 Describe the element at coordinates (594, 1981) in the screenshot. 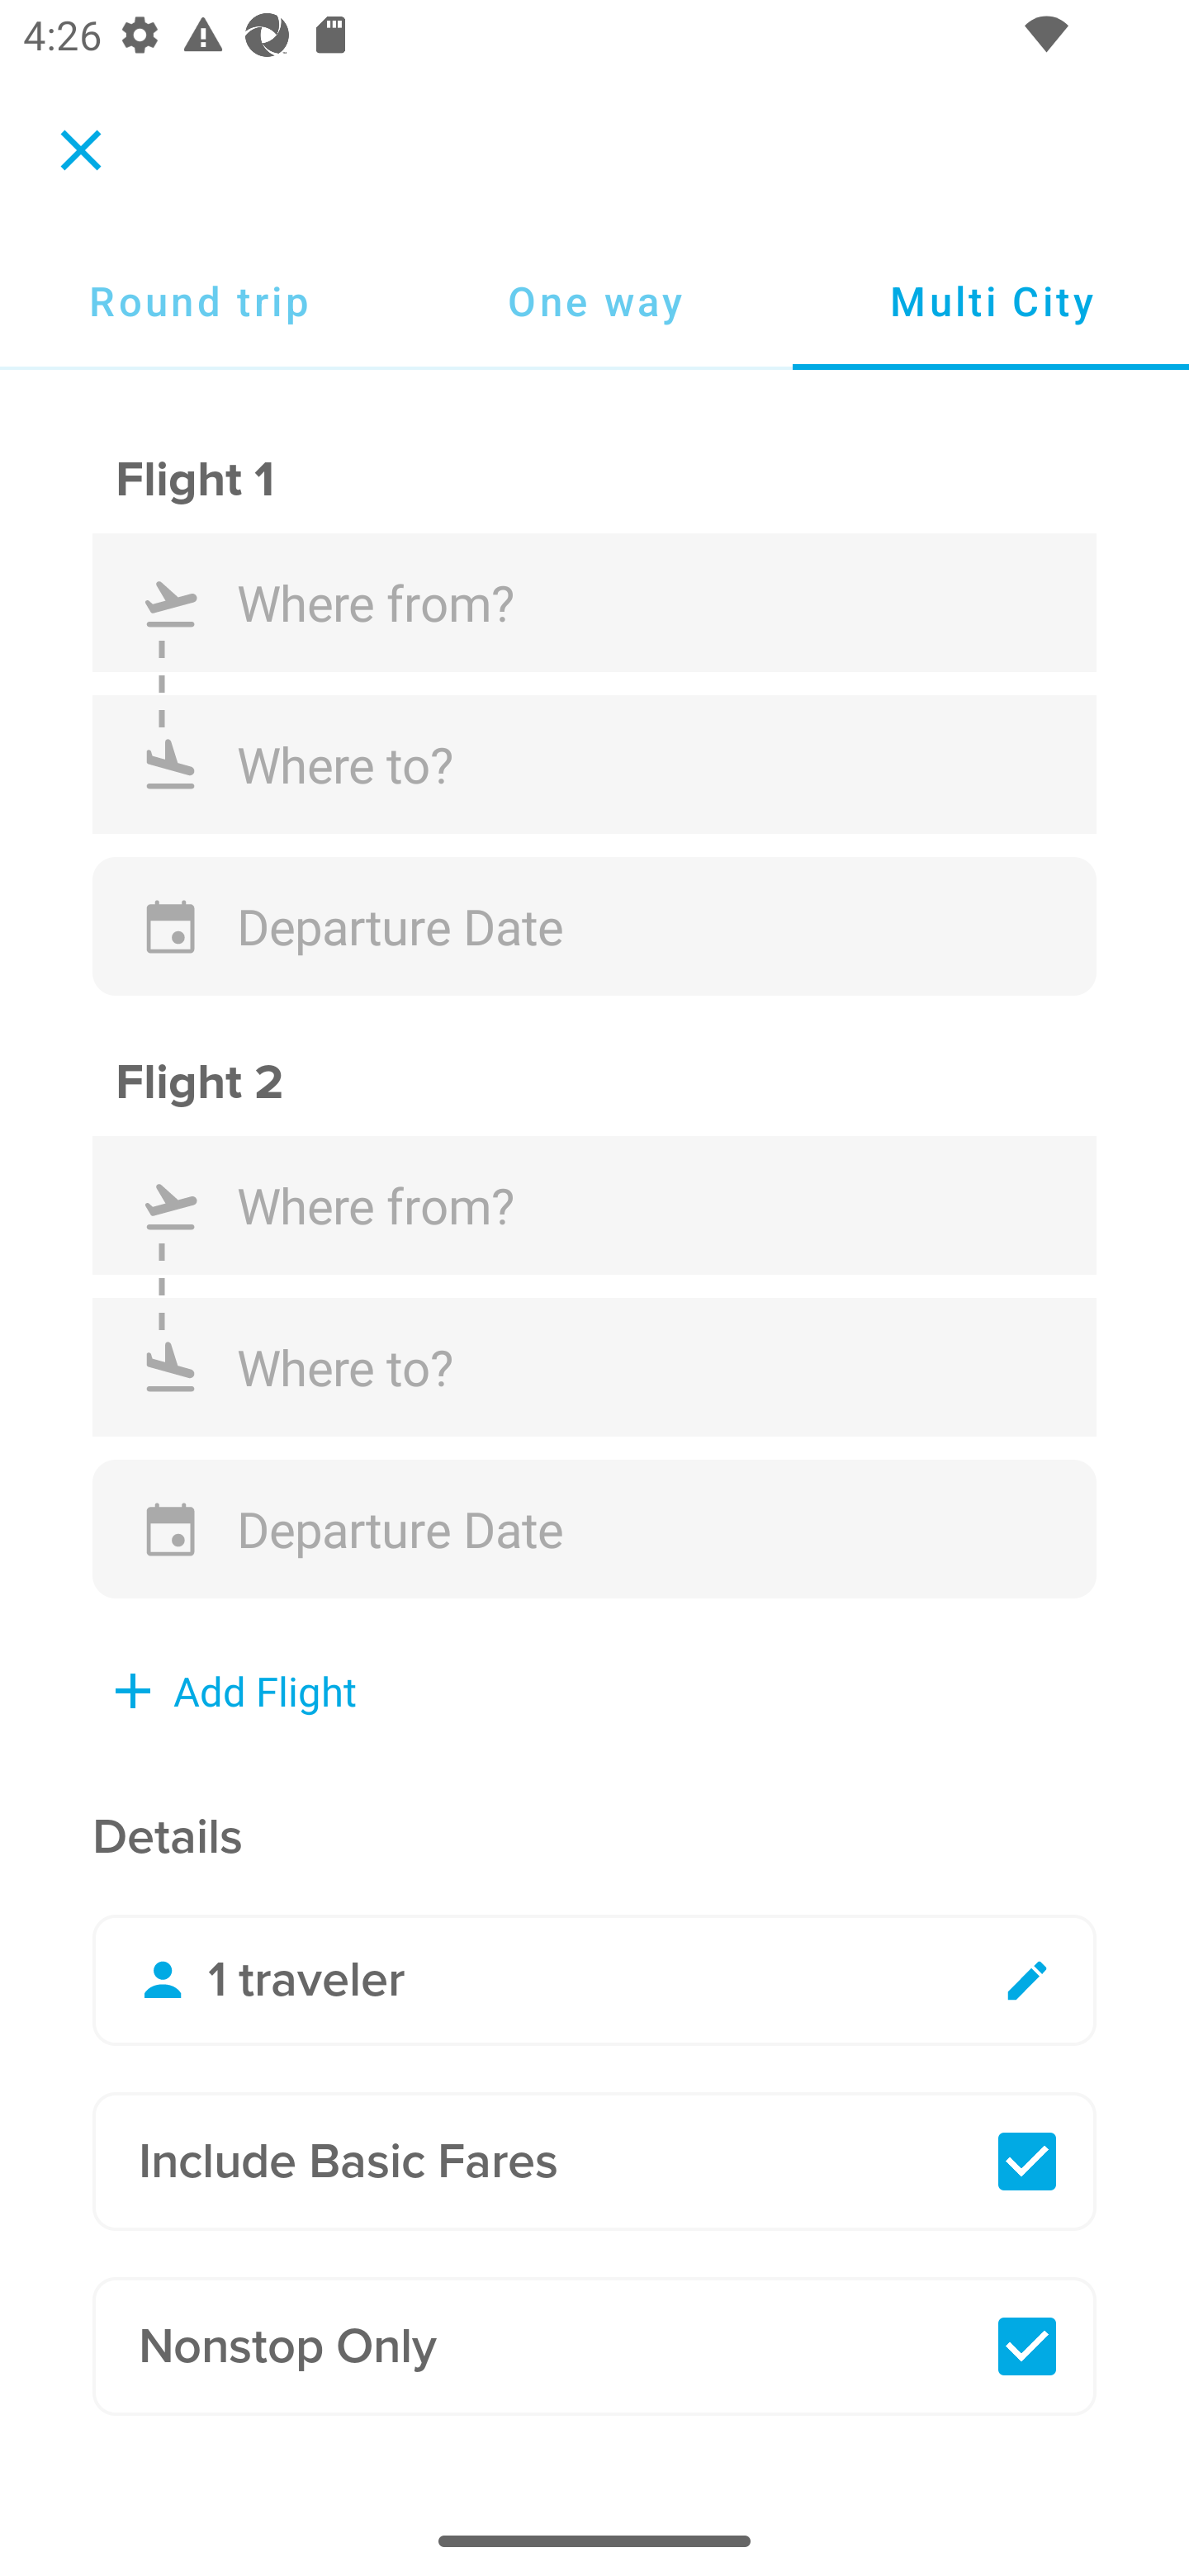

I see `1 traveler Edit Travelers` at that location.